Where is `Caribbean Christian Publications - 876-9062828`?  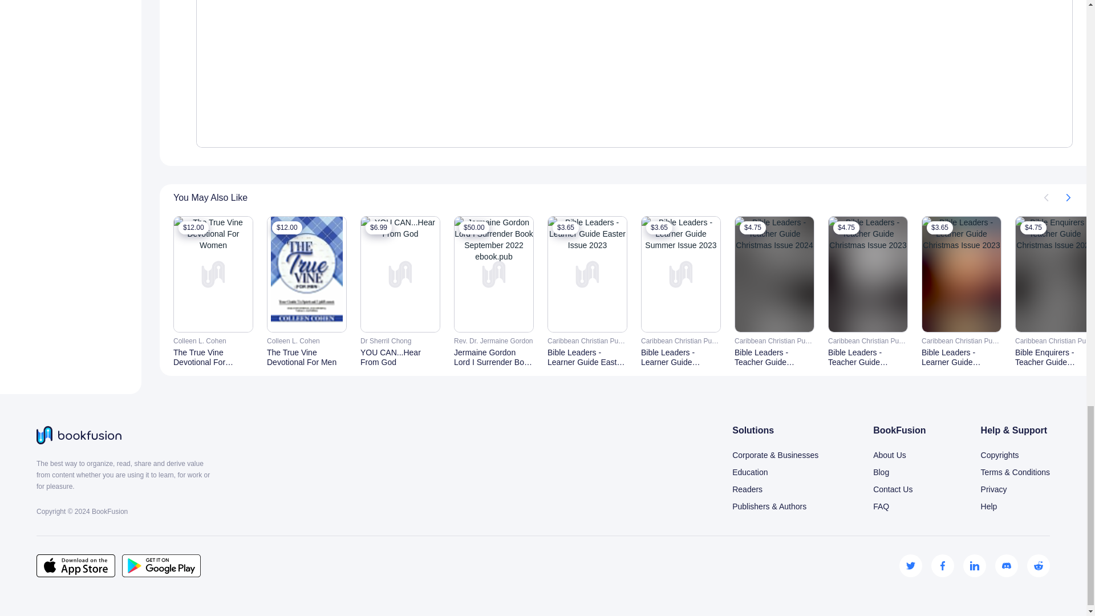
Caribbean Christian Publications - 876-9062828 is located at coordinates (680, 341).